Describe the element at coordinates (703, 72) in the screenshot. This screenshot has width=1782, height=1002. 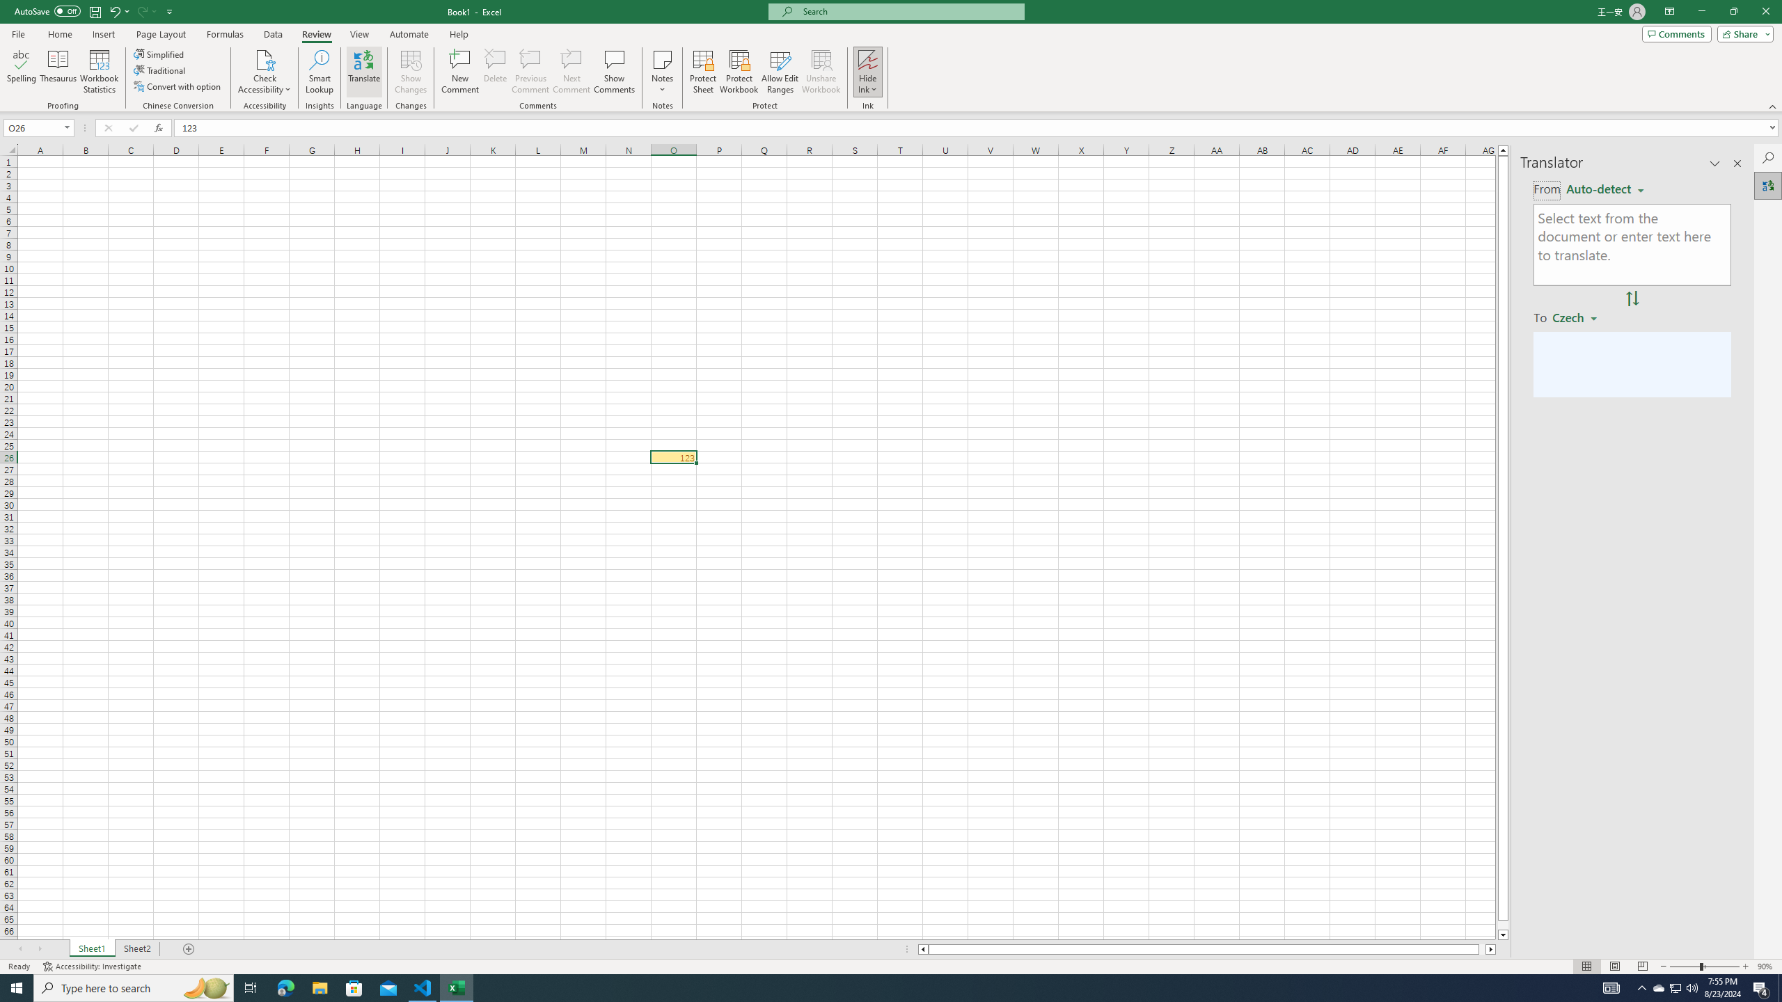
I see `Protect Sheet...` at that location.